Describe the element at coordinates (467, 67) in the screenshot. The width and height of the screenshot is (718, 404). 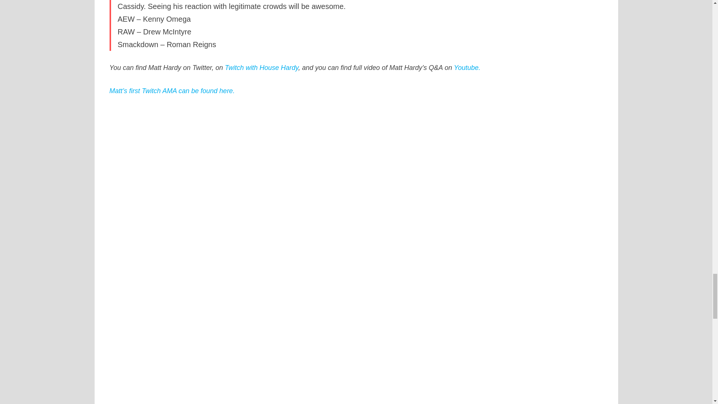
I see `Youtube.` at that location.